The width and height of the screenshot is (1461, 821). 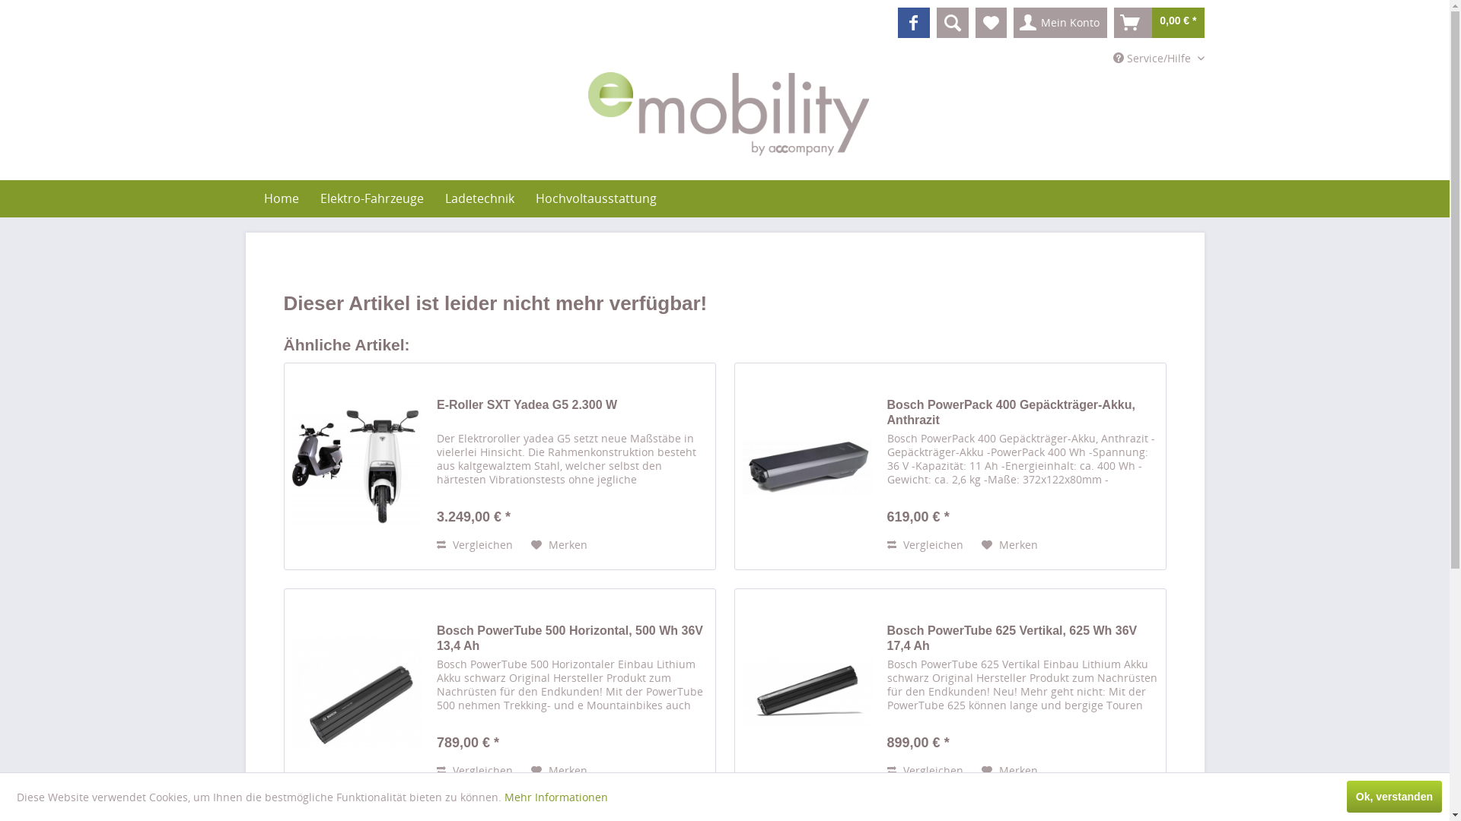 I want to click on Merken, so click(x=559, y=545).